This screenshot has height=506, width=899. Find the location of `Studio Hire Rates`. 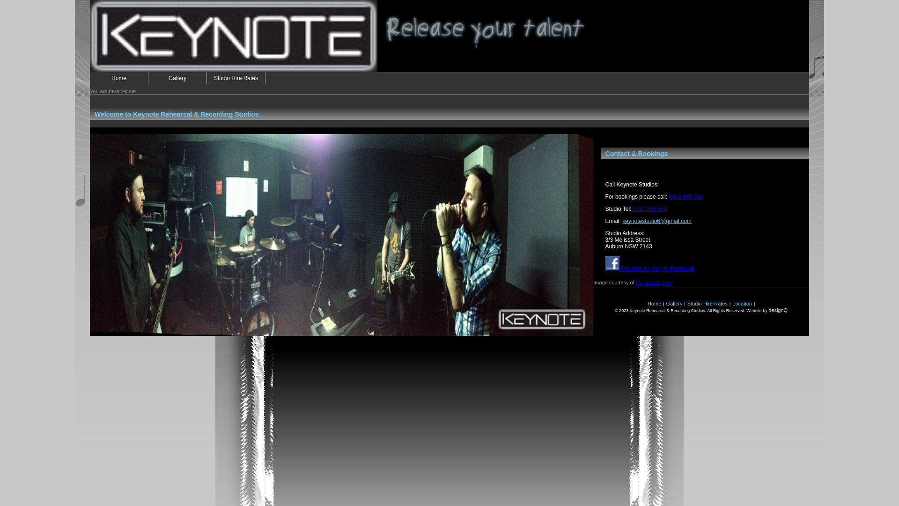

Studio Hire Rates is located at coordinates (707, 304).